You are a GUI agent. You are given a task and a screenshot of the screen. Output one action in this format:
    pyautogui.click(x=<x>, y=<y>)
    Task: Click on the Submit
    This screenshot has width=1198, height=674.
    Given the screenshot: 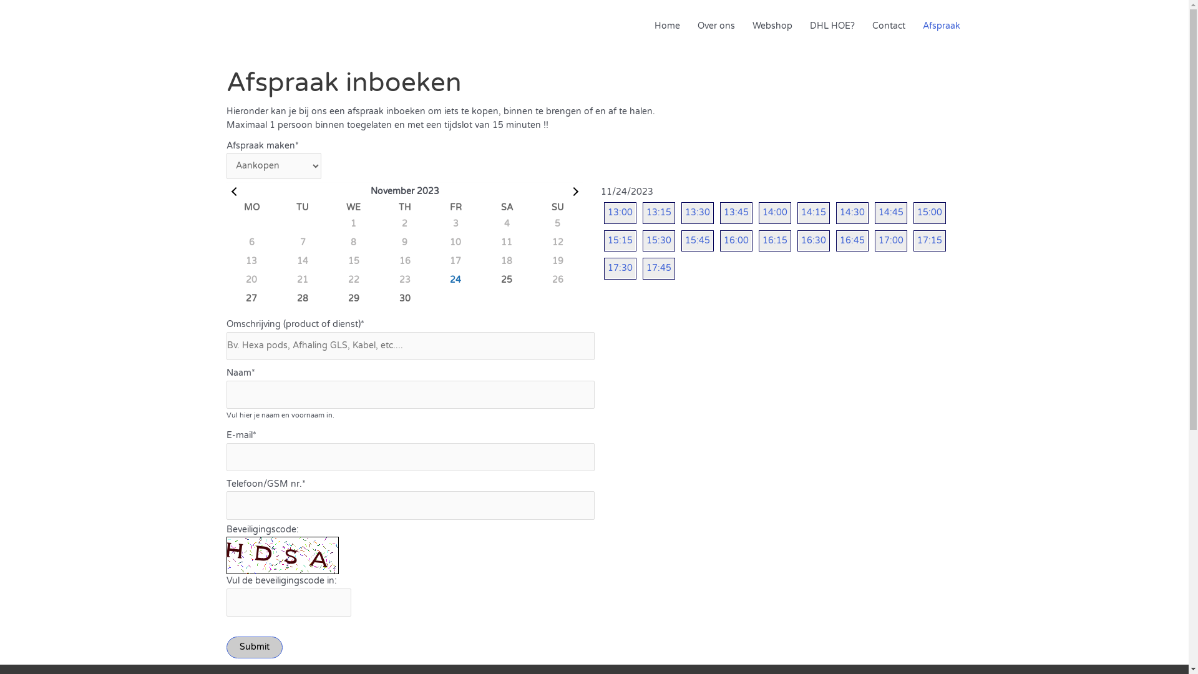 What is the action you would take?
    pyautogui.click(x=254, y=647)
    